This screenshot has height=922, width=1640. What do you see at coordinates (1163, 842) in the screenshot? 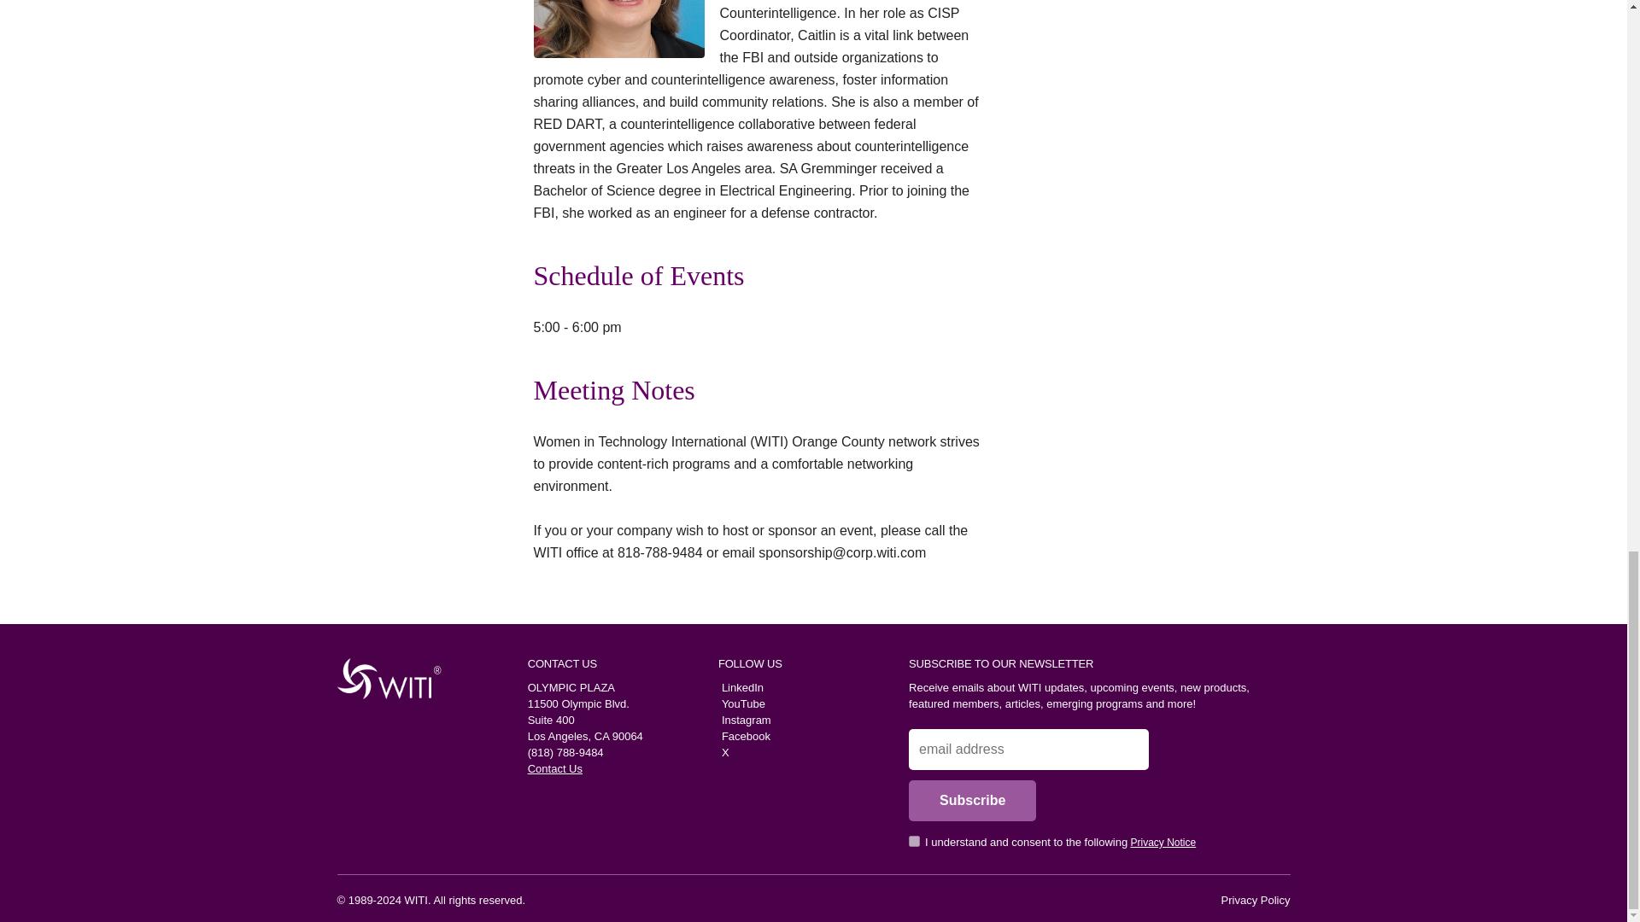
I see `Privacy Notice` at bounding box center [1163, 842].